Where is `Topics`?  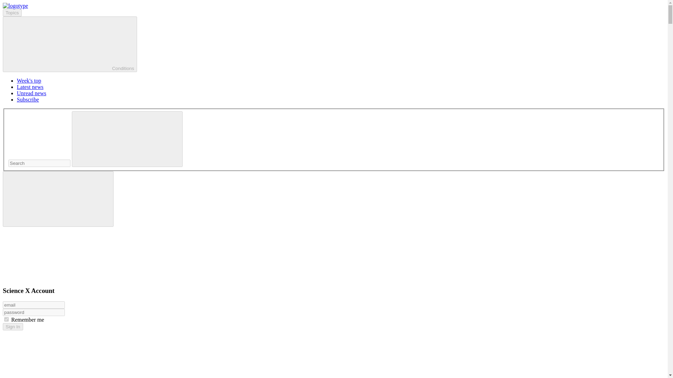
Topics is located at coordinates (12, 13).